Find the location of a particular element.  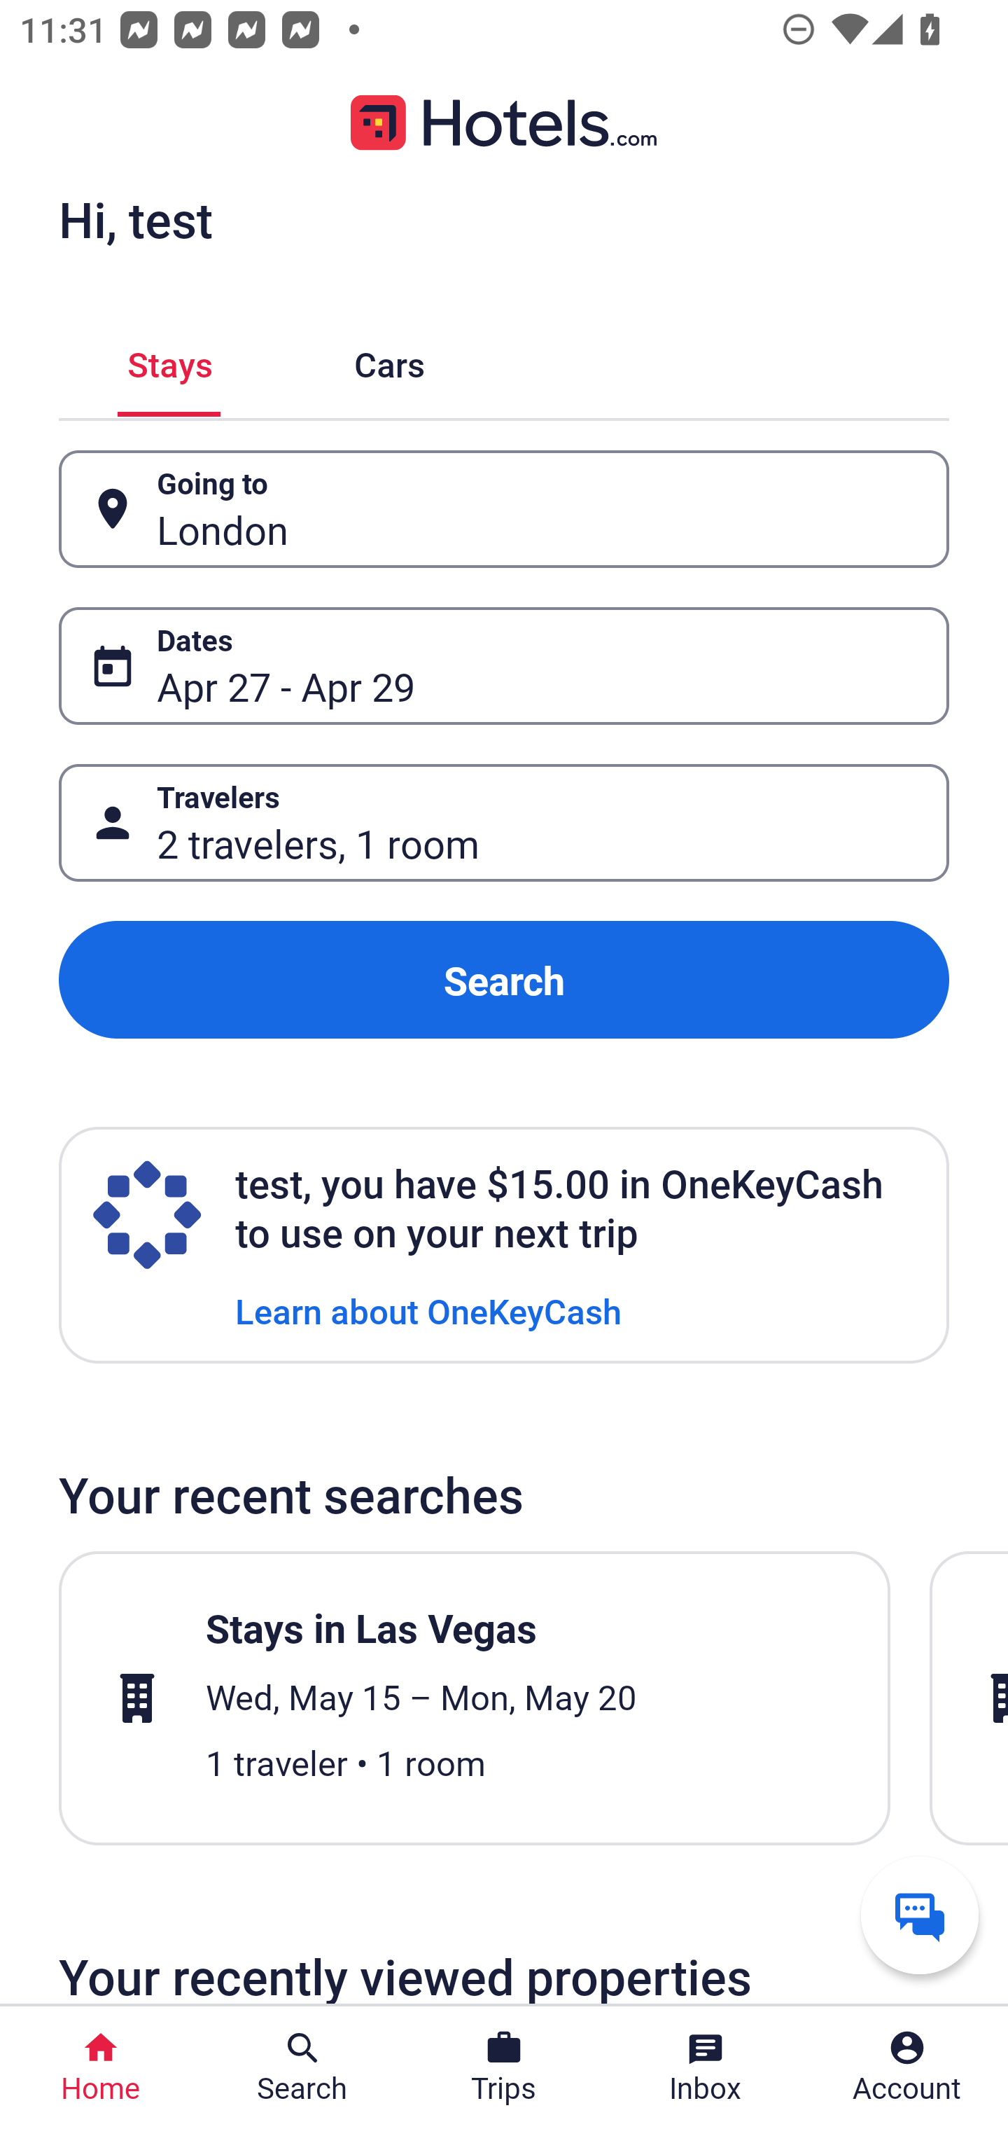

Going to Button London is located at coordinates (504, 510).